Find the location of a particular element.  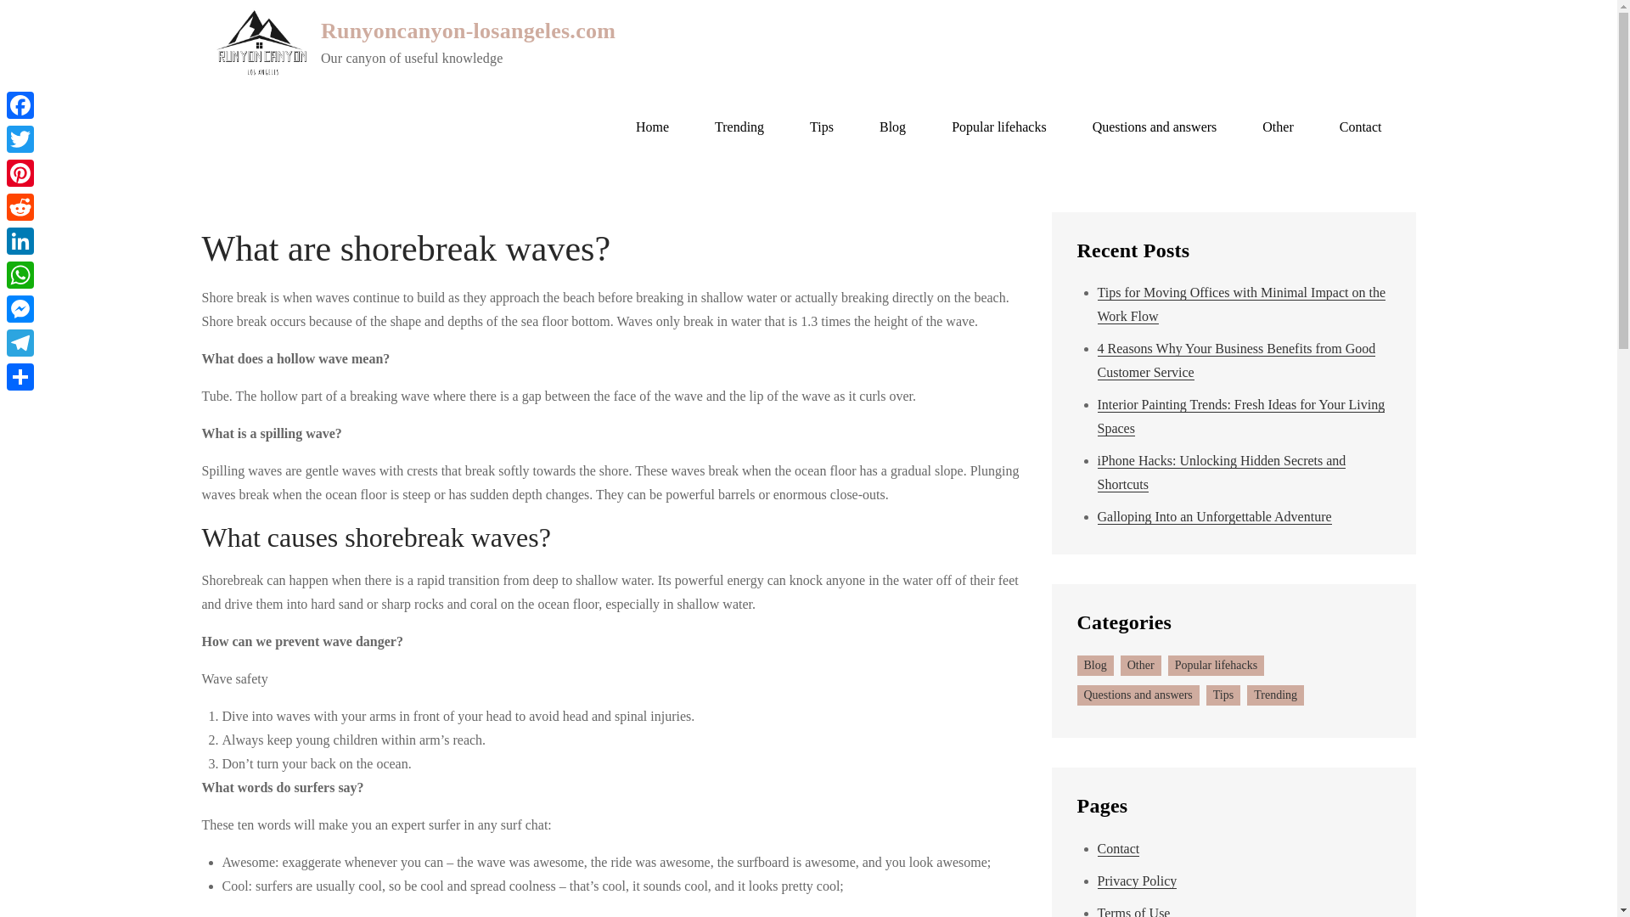

Interior Painting Trends: Fresh Ideas for Your Living Spaces is located at coordinates (1240, 416).